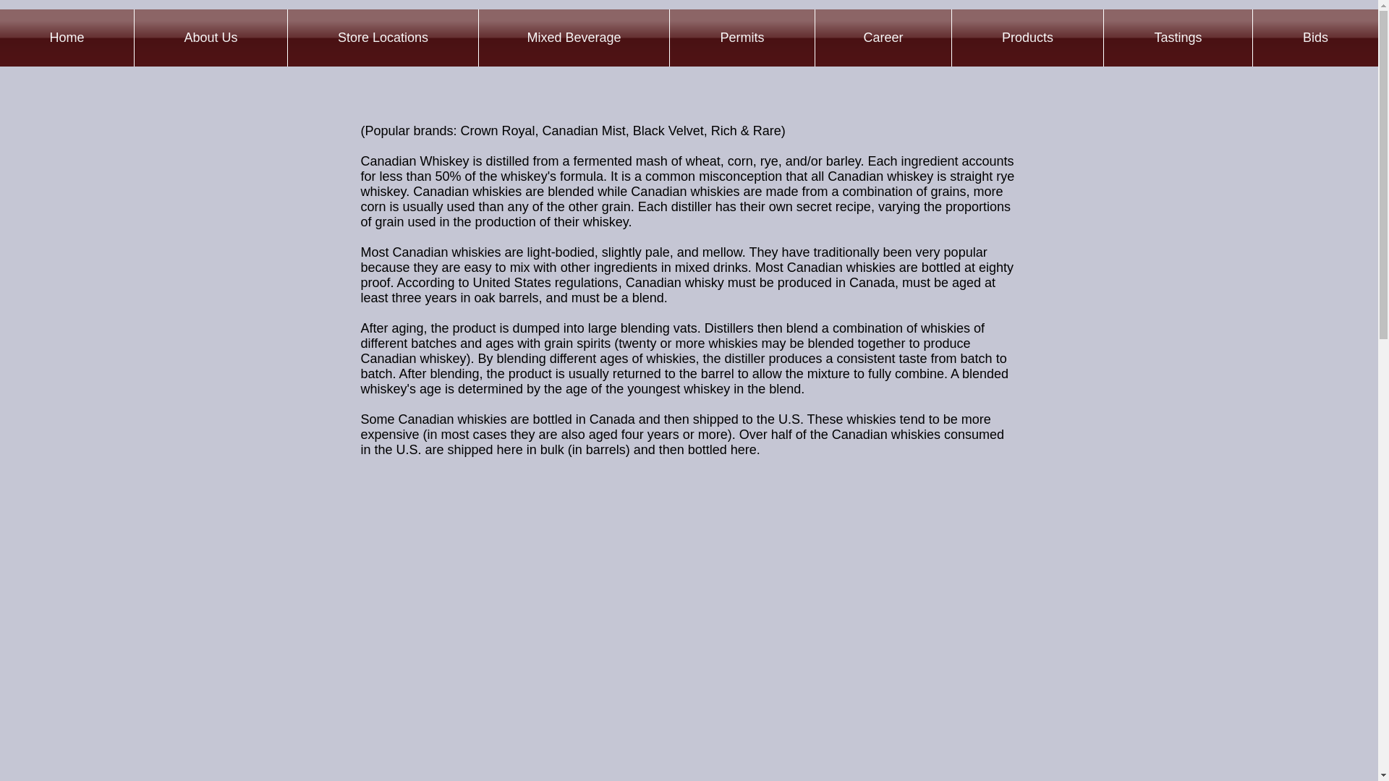 This screenshot has height=781, width=1389. Describe the element at coordinates (742, 38) in the screenshot. I see `Permits` at that location.